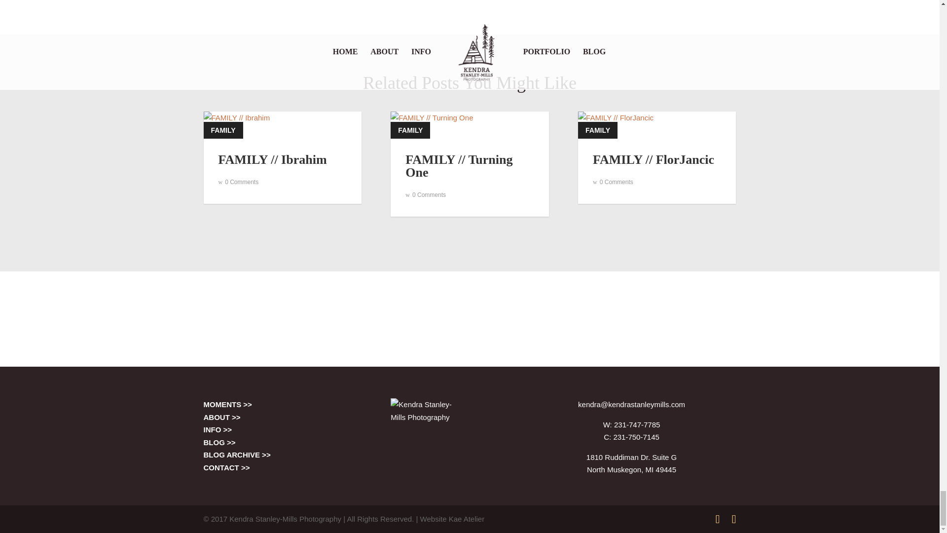 The image size is (947, 533). What do you see at coordinates (223, 130) in the screenshot?
I see `FAMILY` at bounding box center [223, 130].